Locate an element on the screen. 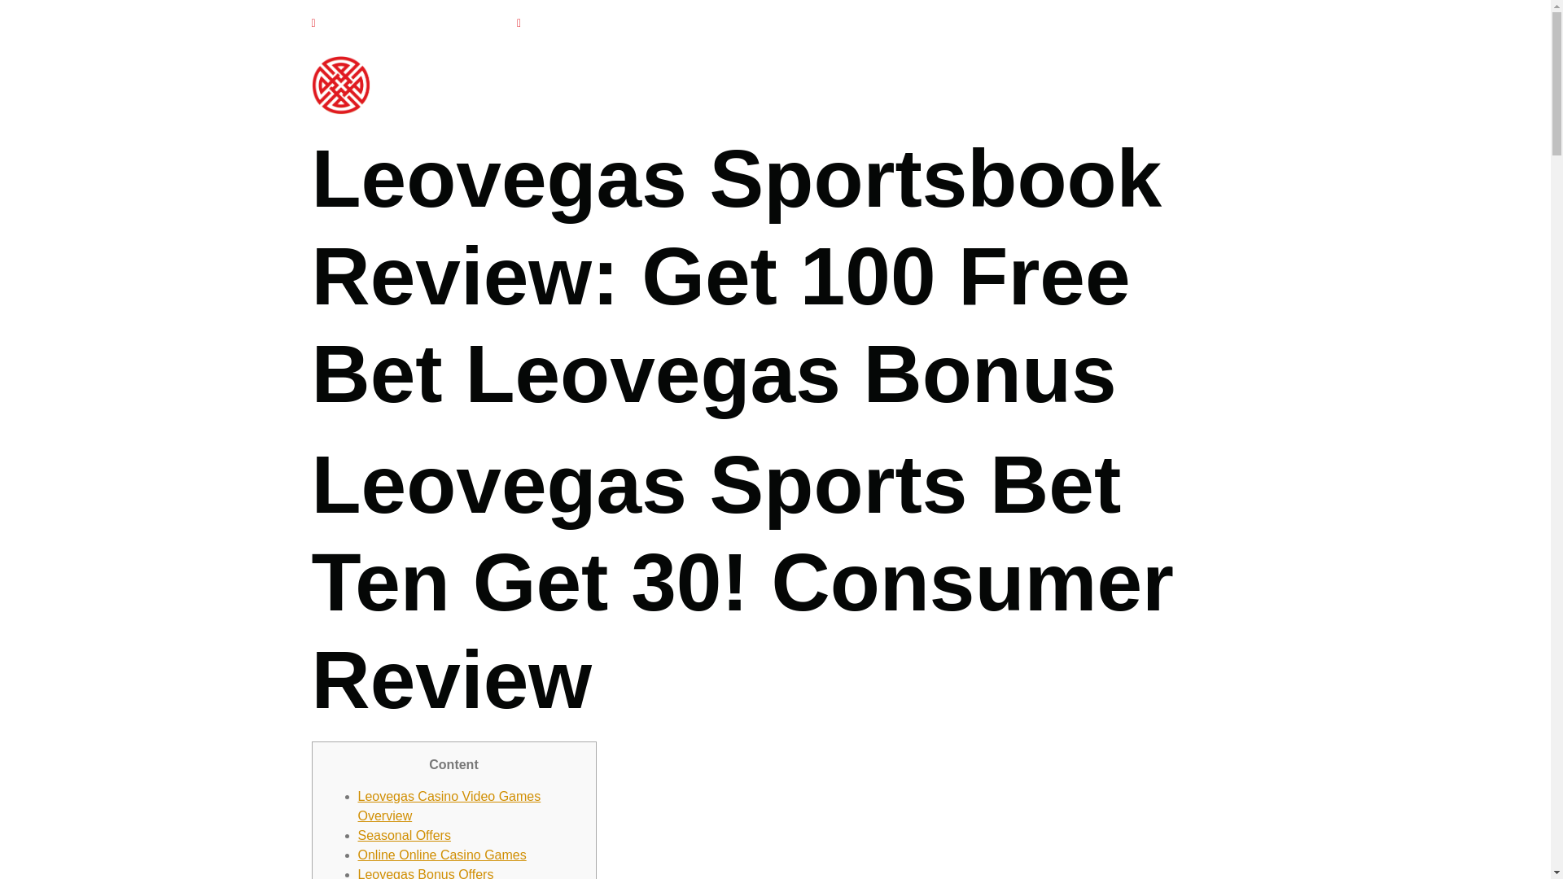  CONTACT US is located at coordinates (1182, 85).